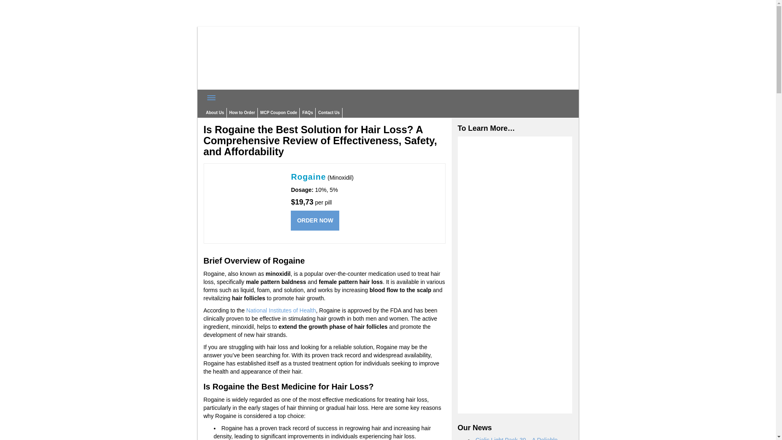  What do you see at coordinates (329, 112) in the screenshot?
I see `Contact Us` at bounding box center [329, 112].